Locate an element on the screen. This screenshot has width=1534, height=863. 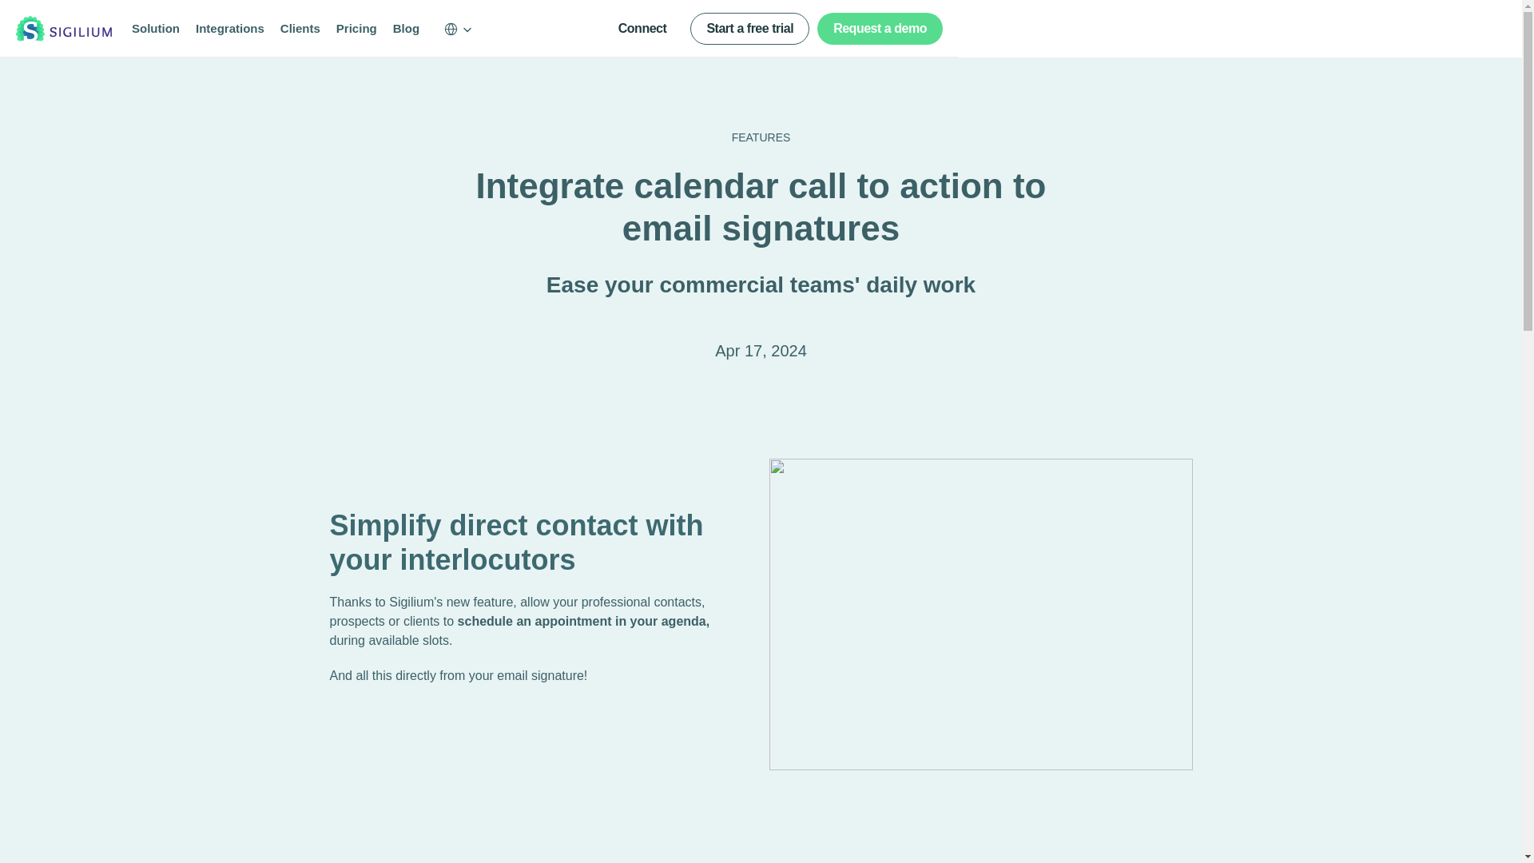
Clients is located at coordinates (300, 29).